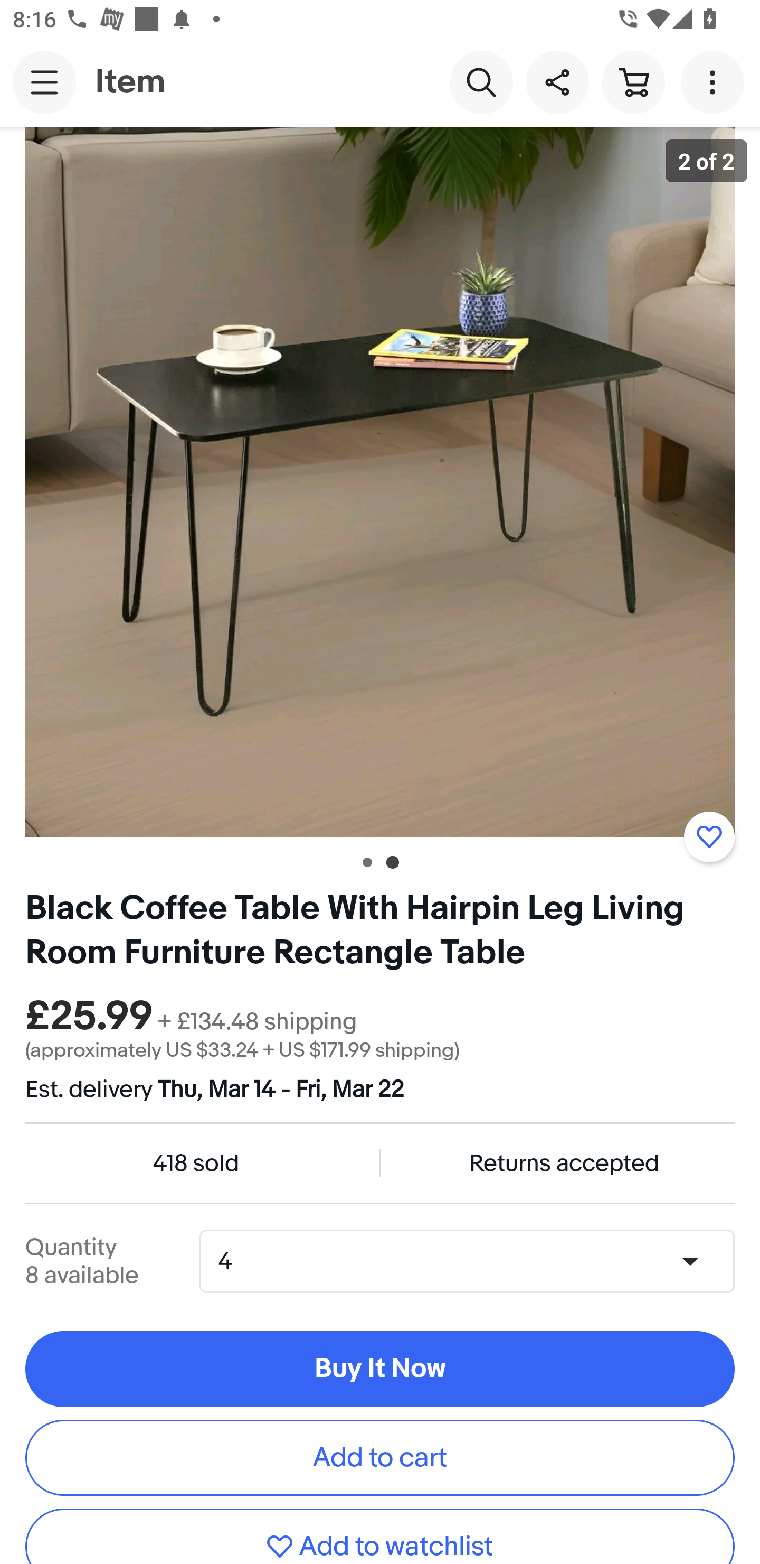 This screenshot has width=760, height=1564. Describe the element at coordinates (473, 1261) in the screenshot. I see `Quantity,4,8 available 4` at that location.